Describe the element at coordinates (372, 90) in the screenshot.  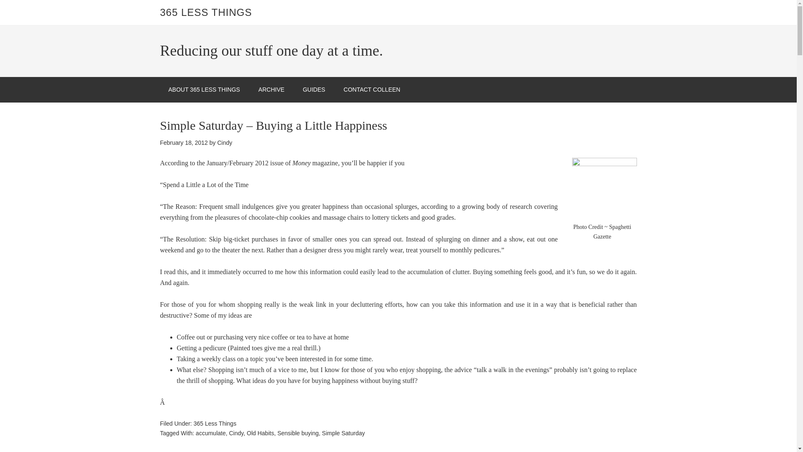
I see `CONTACT COLLEEN` at that location.